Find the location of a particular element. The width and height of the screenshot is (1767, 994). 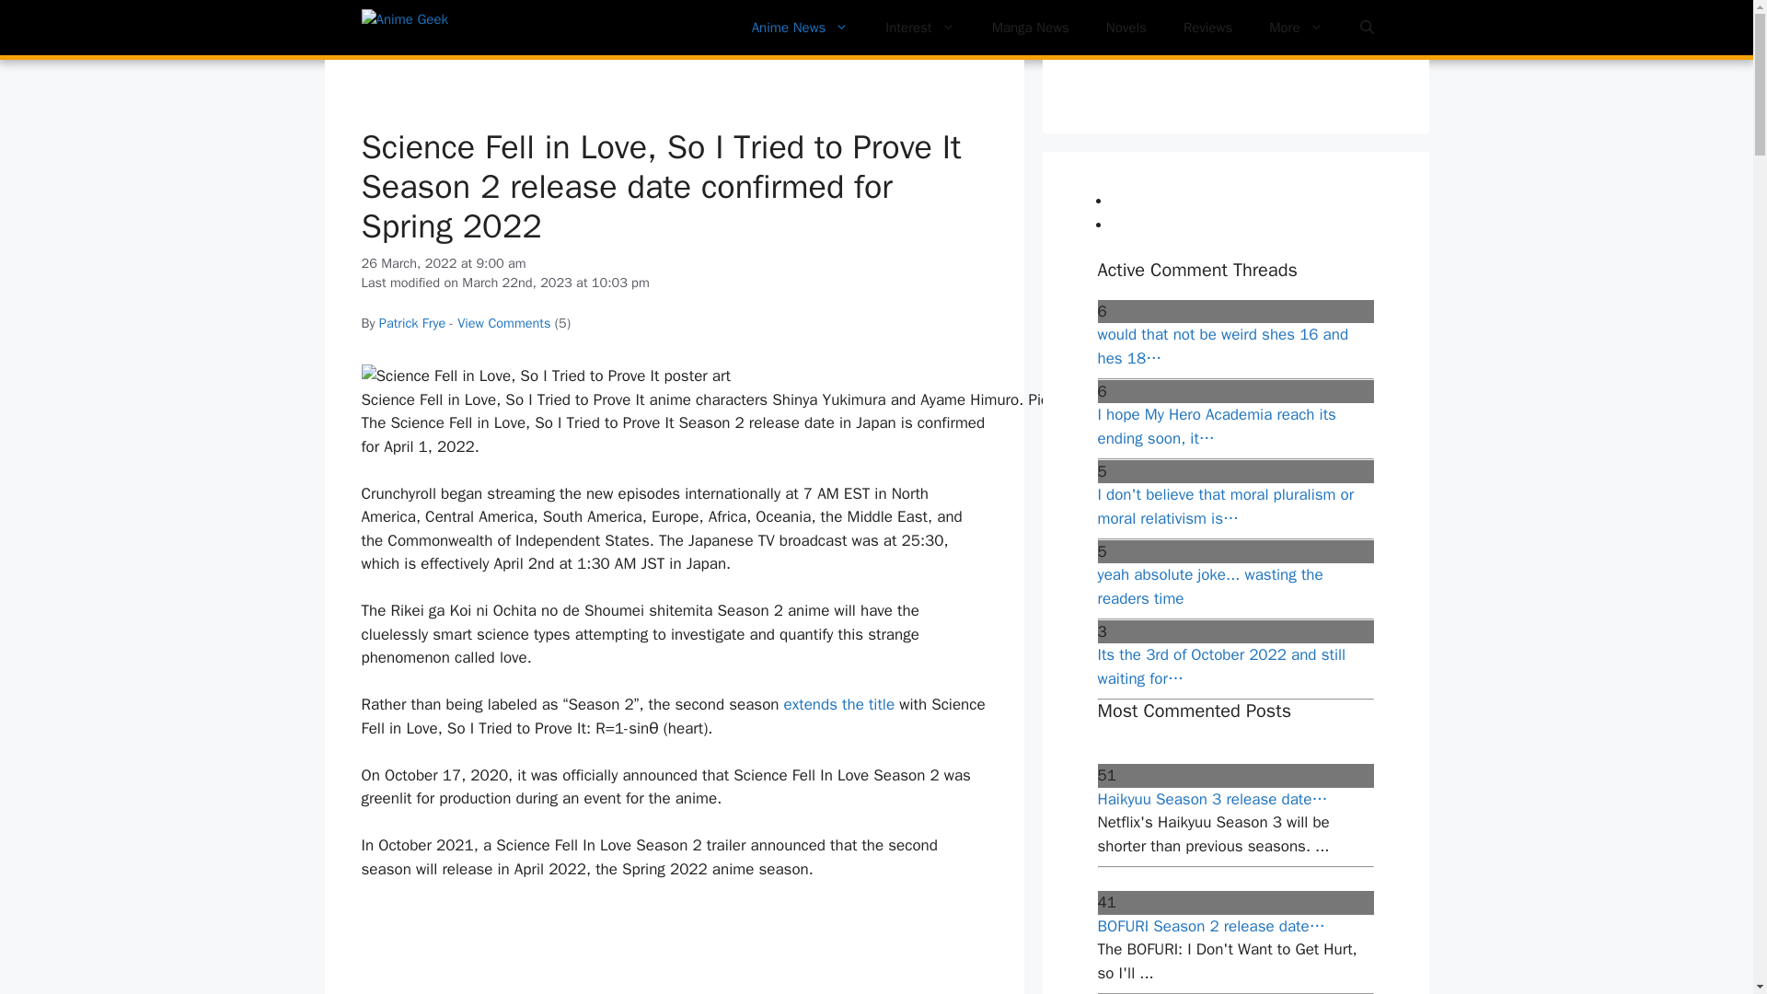

More is located at coordinates (1296, 28).